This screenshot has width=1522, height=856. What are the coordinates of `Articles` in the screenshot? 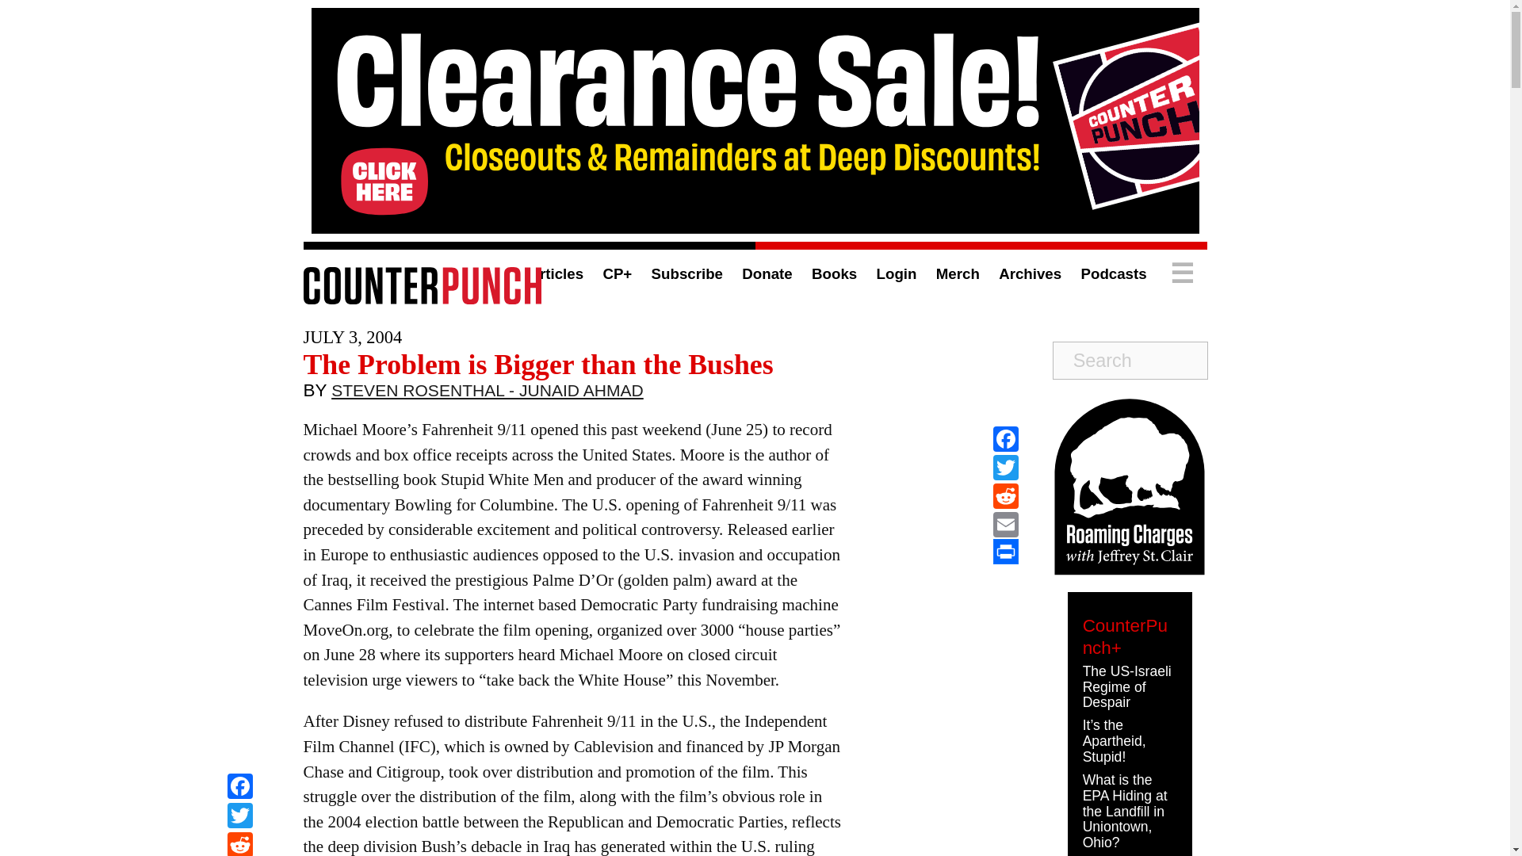 It's located at (555, 273).